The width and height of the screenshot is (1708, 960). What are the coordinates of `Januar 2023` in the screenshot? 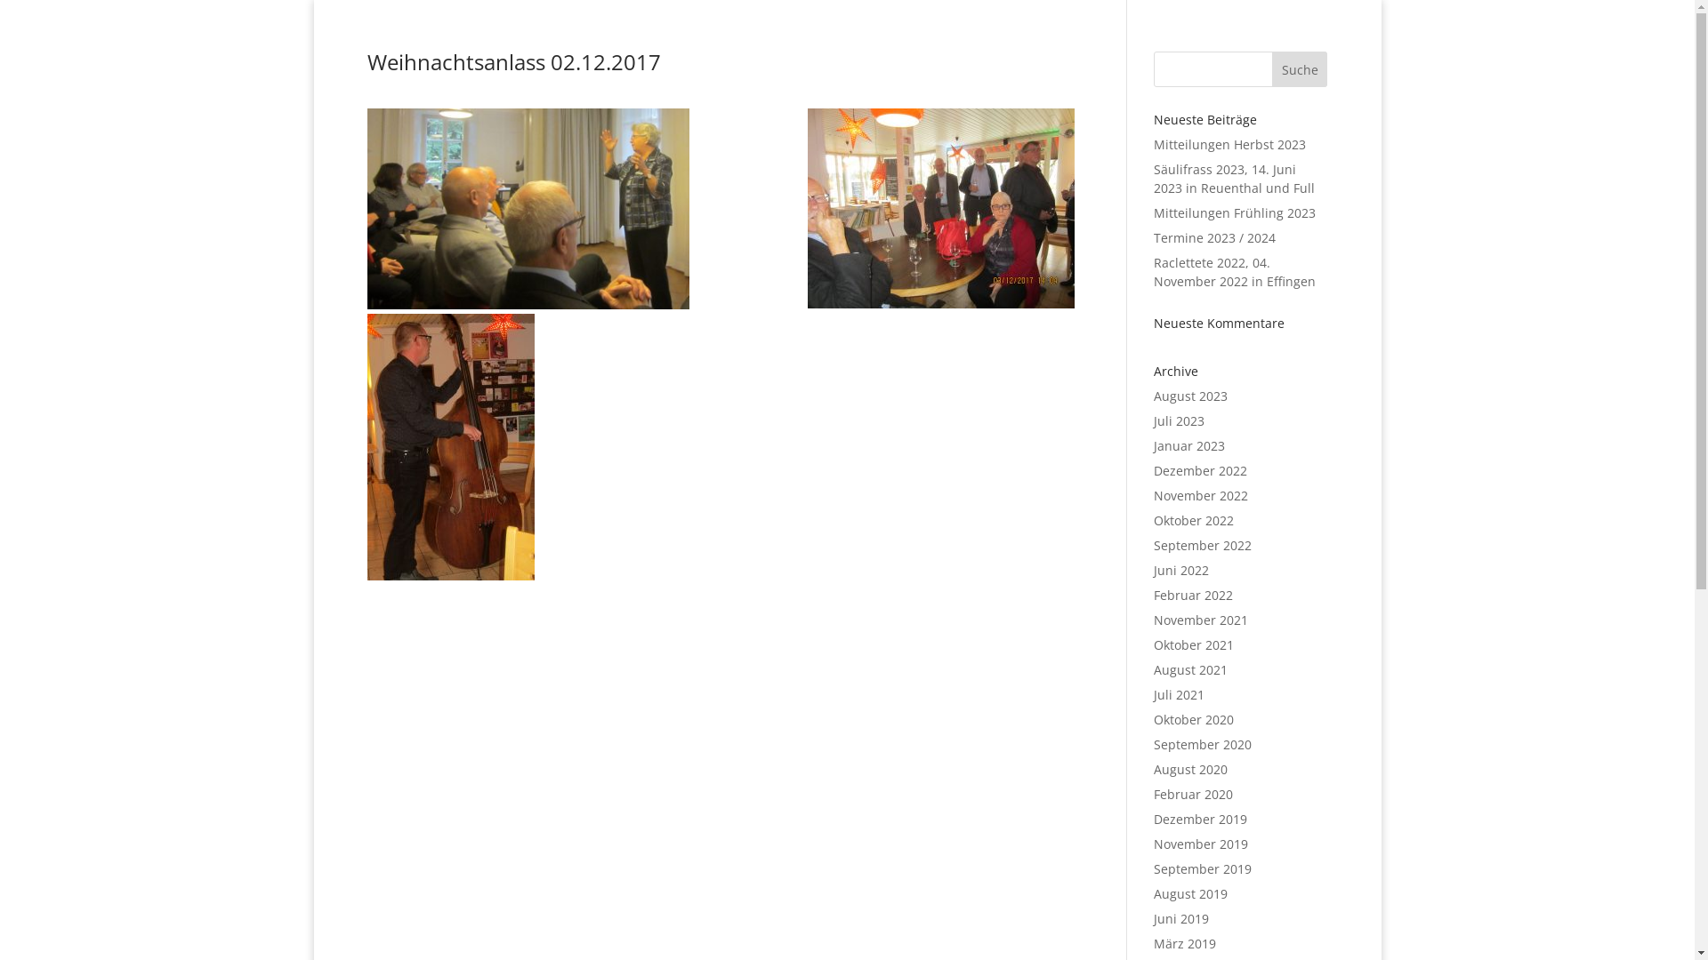 It's located at (1189, 446).